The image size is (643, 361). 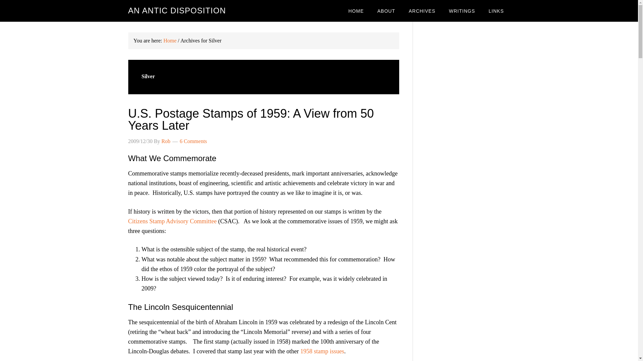 I want to click on WRITINGS, so click(x=462, y=11).